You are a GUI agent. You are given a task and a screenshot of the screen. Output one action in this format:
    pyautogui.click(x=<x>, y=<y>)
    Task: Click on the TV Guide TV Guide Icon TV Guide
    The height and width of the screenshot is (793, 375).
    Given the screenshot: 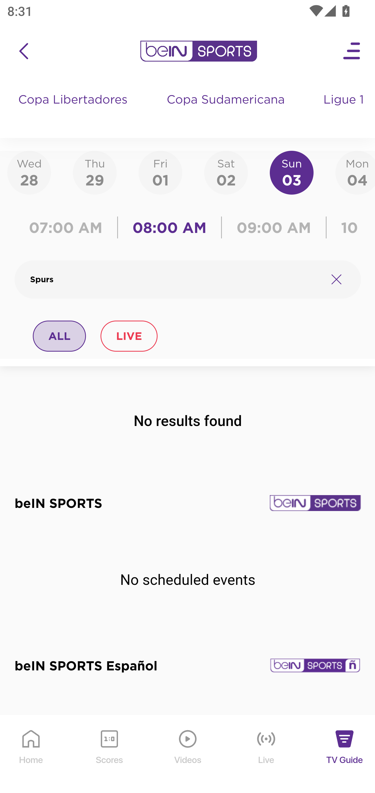 What is the action you would take?
    pyautogui.click(x=345, y=754)
    